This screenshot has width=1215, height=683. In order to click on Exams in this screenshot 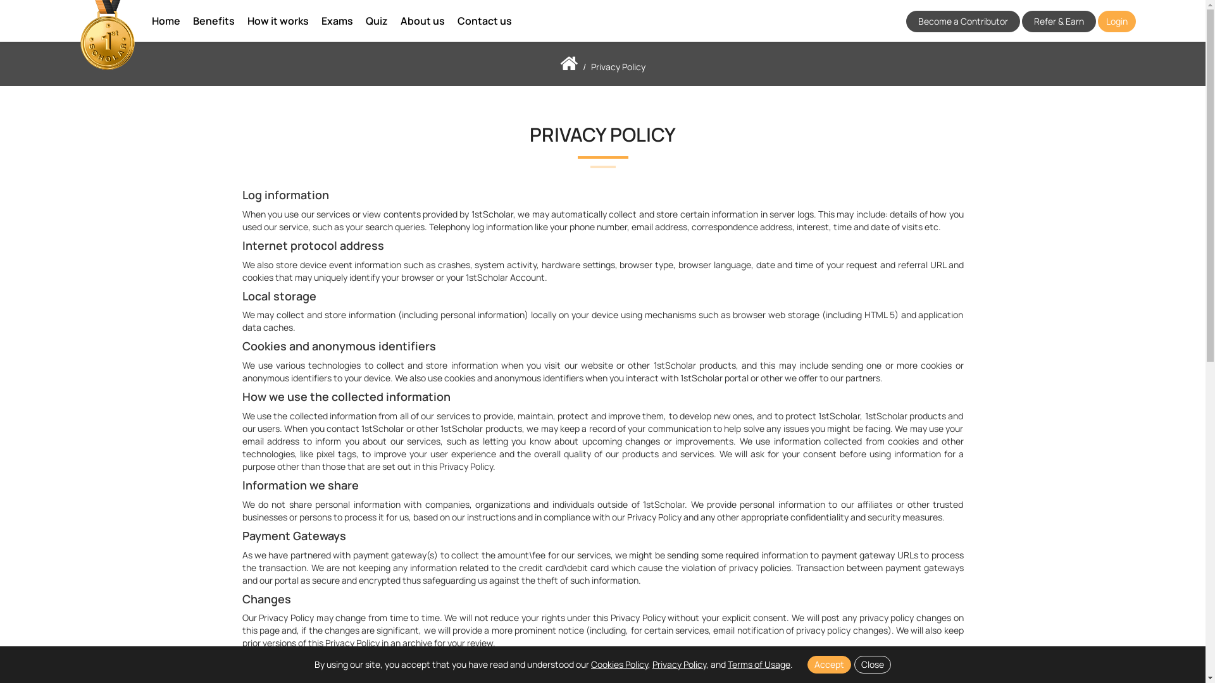, I will do `click(337, 21)`.